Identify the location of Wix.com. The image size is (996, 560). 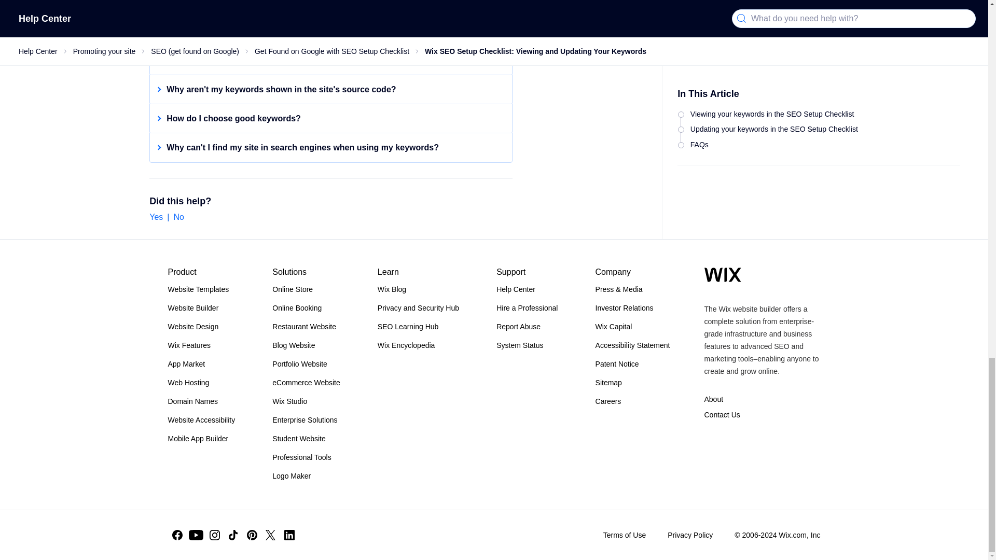
(722, 275).